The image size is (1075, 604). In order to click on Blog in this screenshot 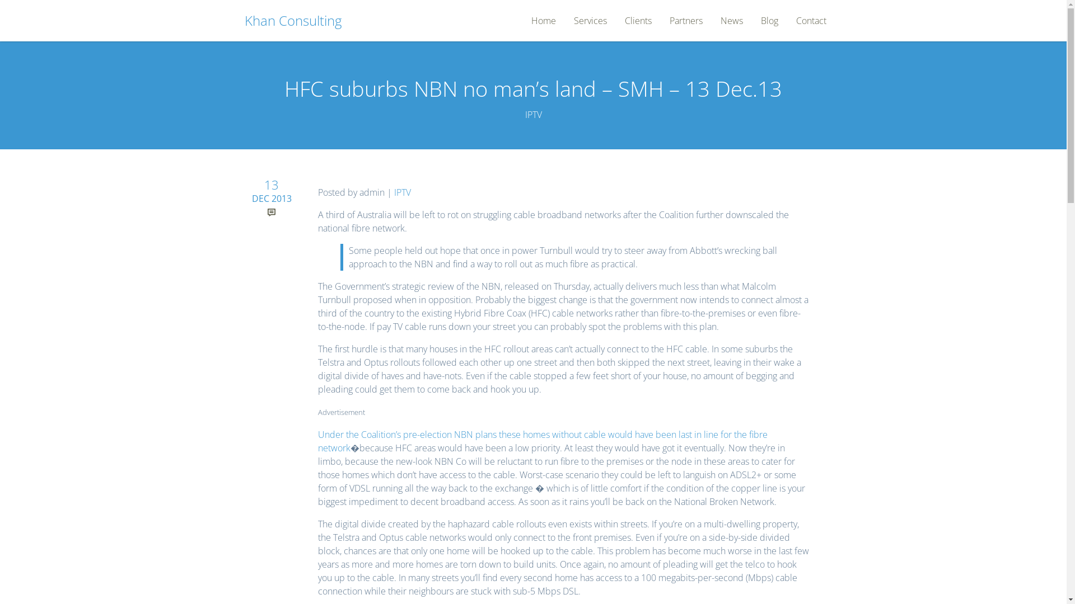, I will do `click(769, 21)`.